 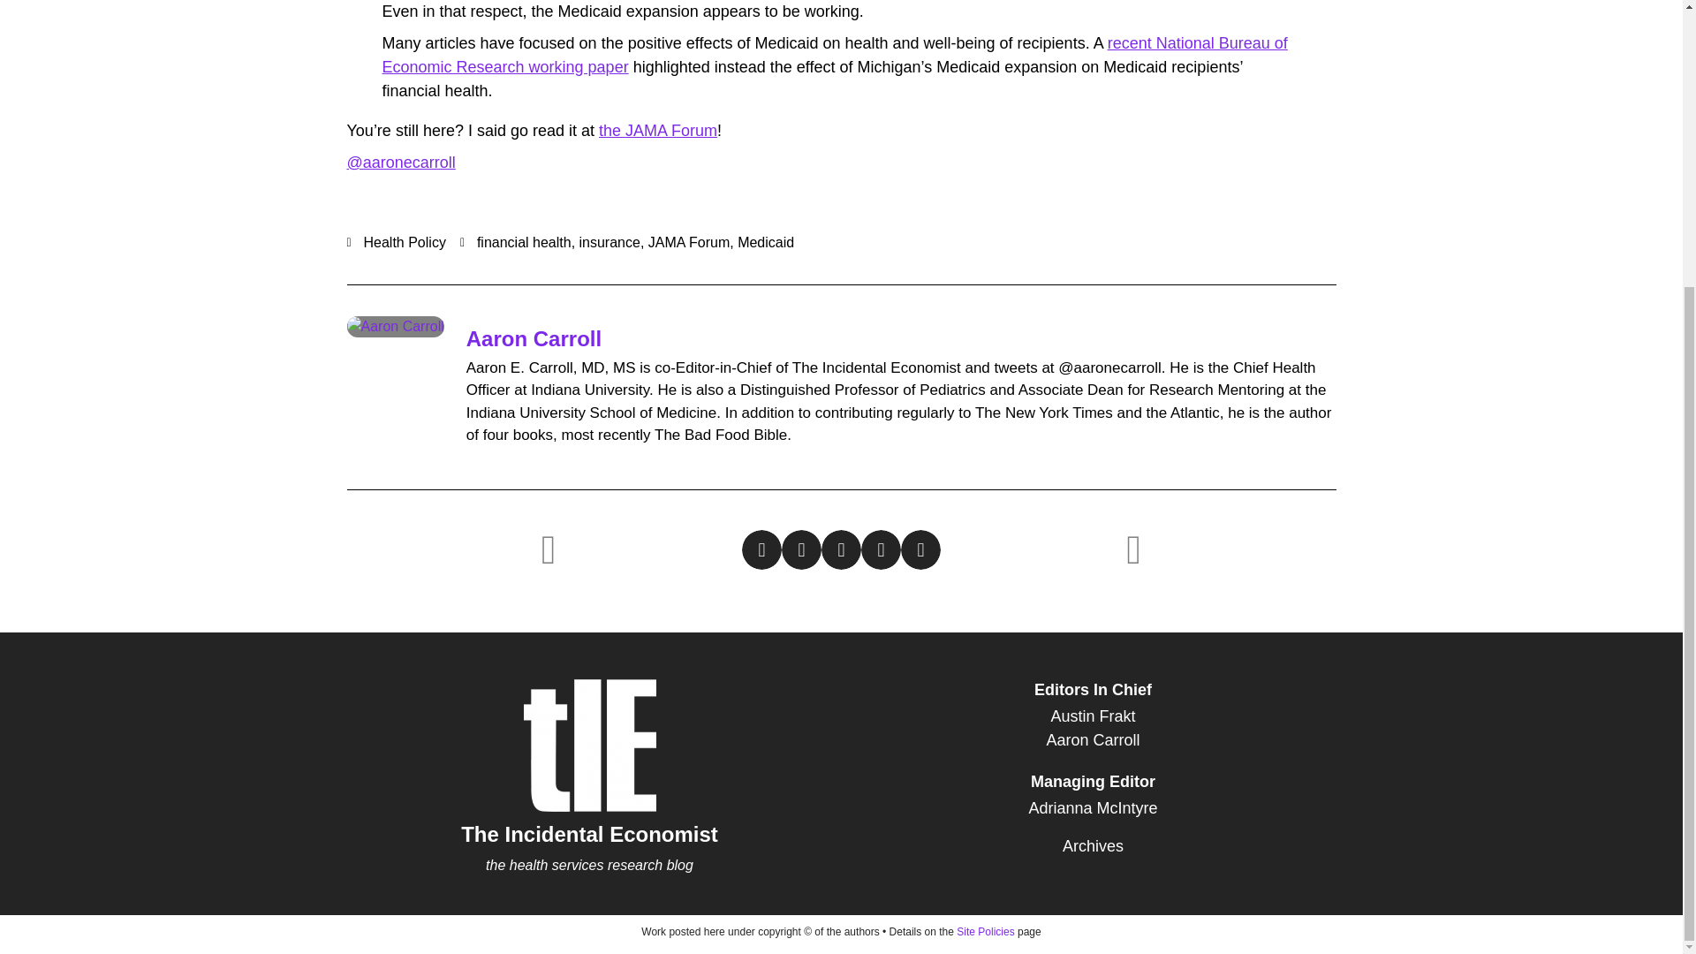 I want to click on Medicaid, so click(x=765, y=242).